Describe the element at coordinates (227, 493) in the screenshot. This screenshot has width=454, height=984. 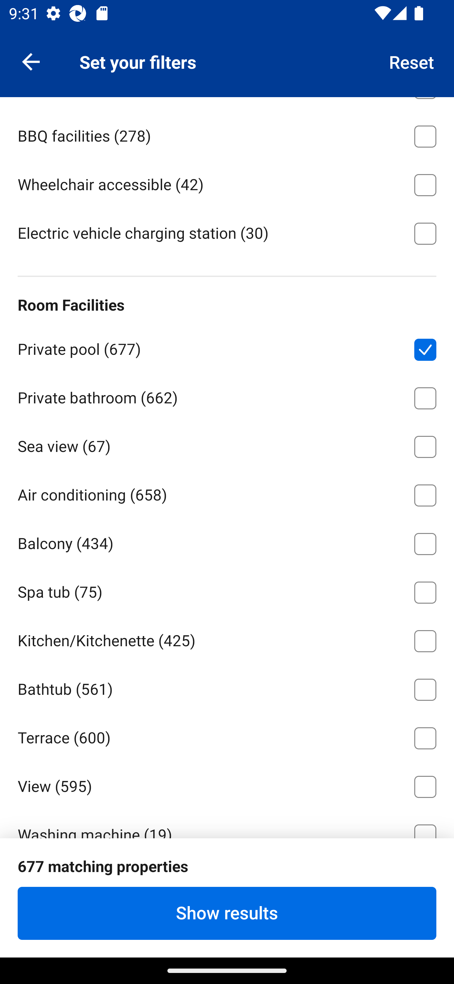
I see `Air conditioning ⁦(658)` at that location.